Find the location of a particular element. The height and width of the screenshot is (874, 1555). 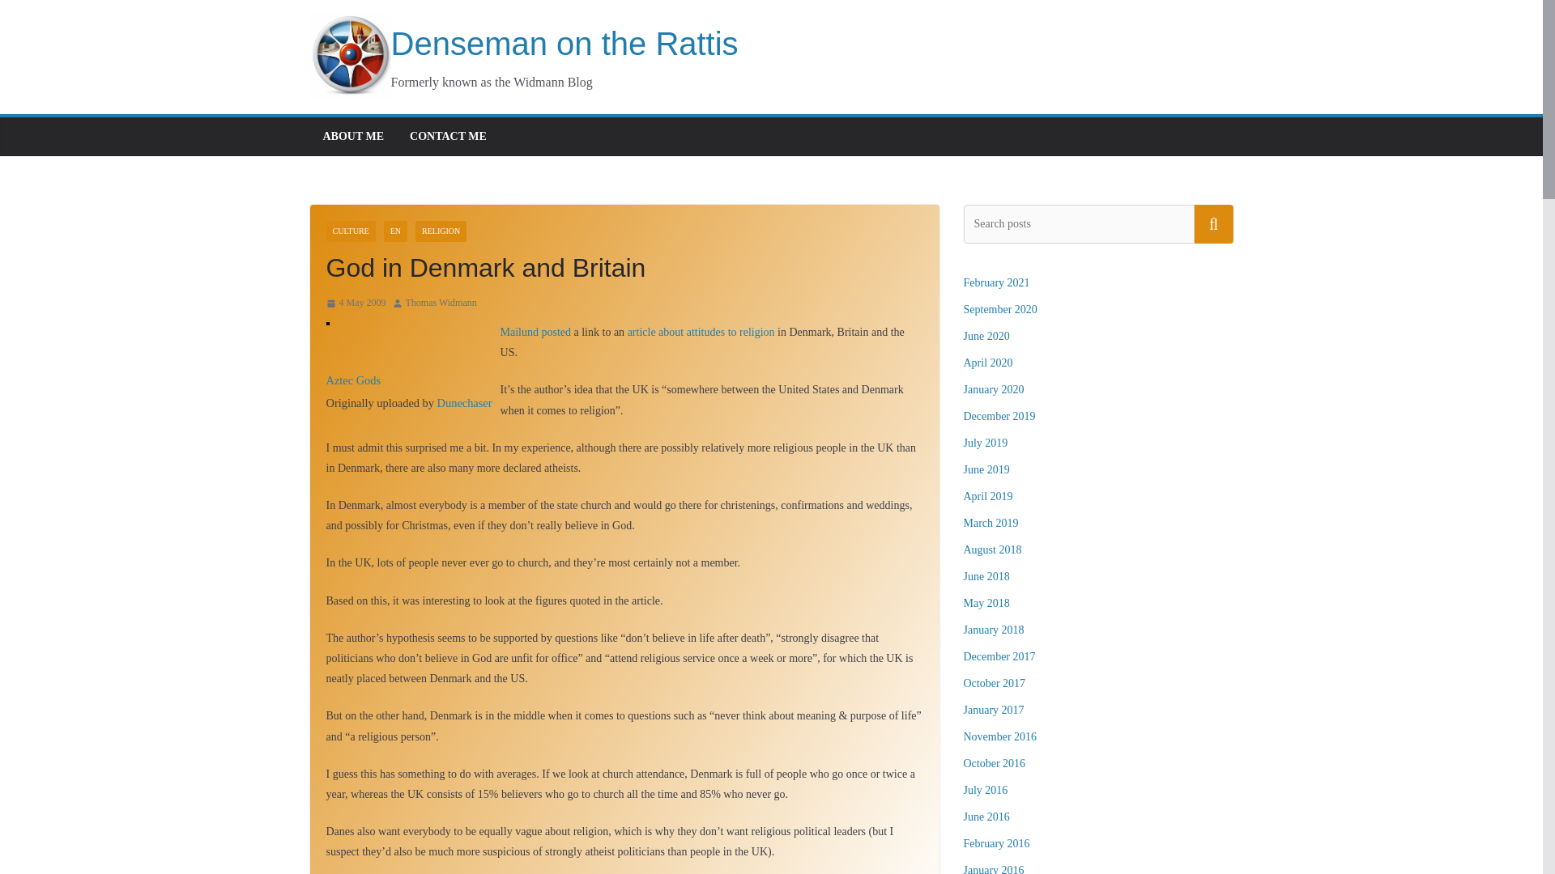

Dunechaser is located at coordinates (465, 403).